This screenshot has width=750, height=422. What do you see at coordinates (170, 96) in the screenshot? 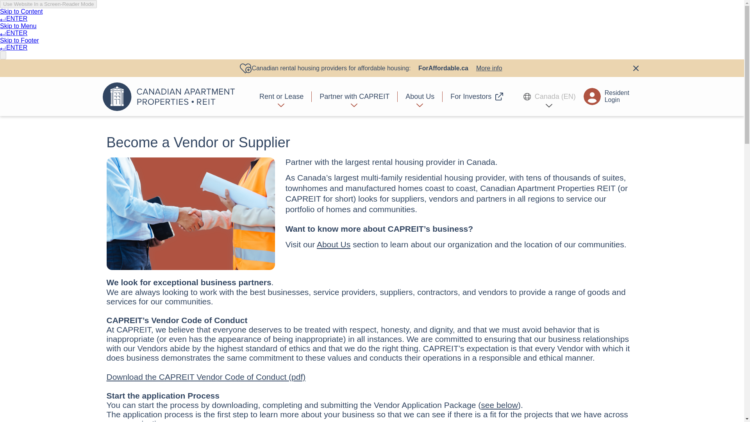
I see `Canadian Apartment Properties REIT` at bounding box center [170, 96].